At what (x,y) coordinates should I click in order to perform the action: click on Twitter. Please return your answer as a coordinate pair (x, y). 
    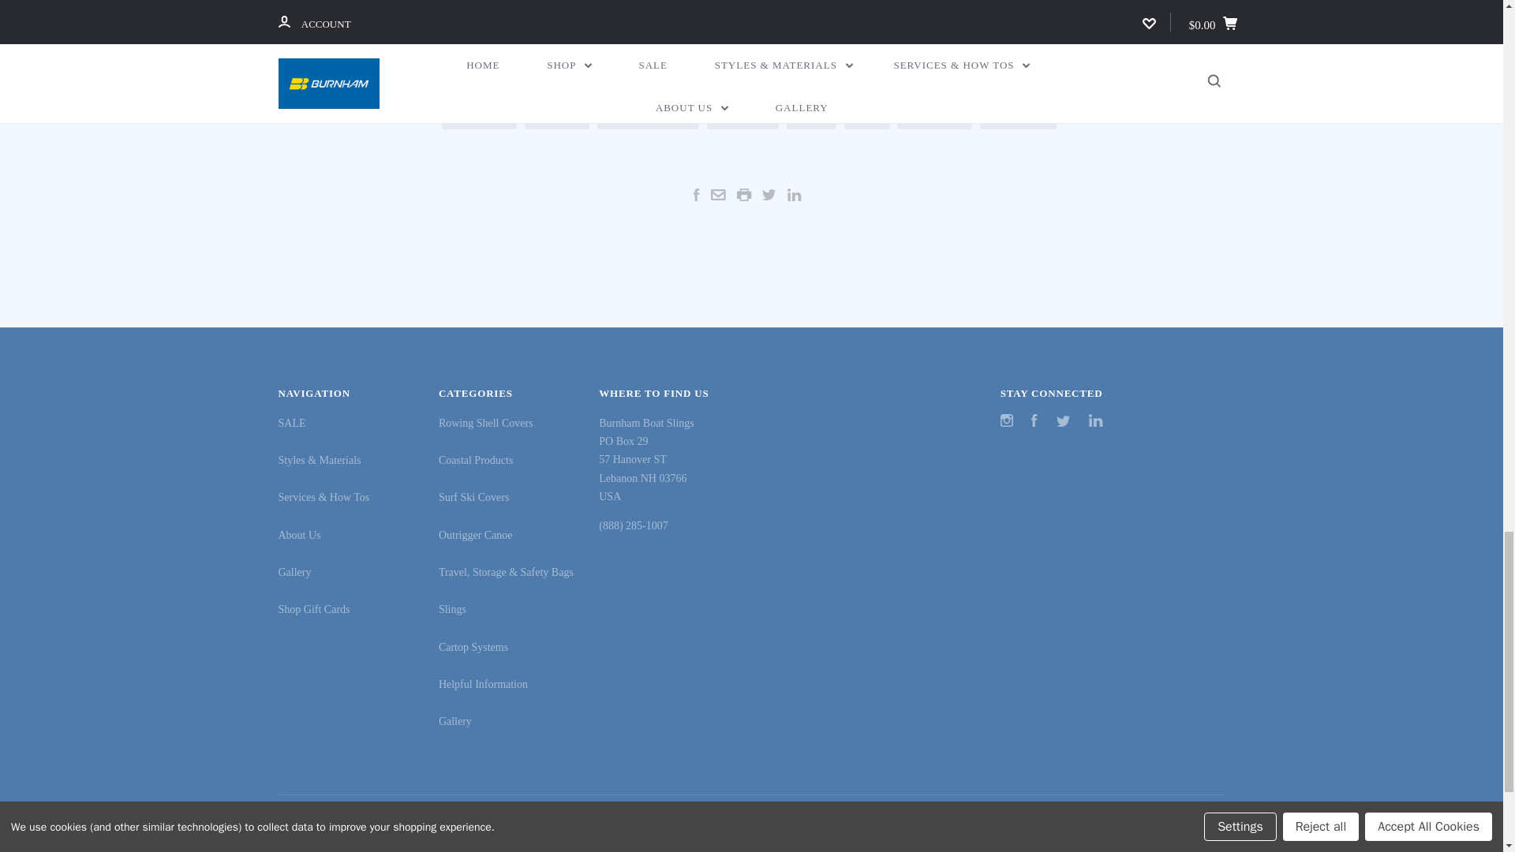
    Looking at the image, I should click on (1064, 423).